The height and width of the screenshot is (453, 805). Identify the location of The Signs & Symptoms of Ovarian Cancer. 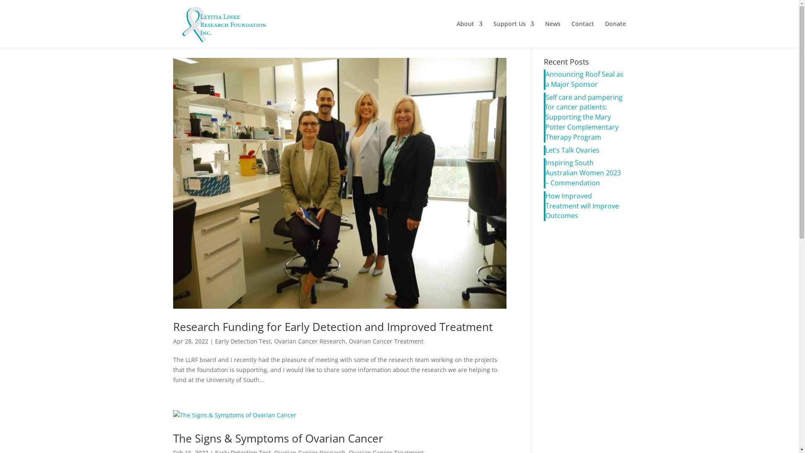
(278, 438).